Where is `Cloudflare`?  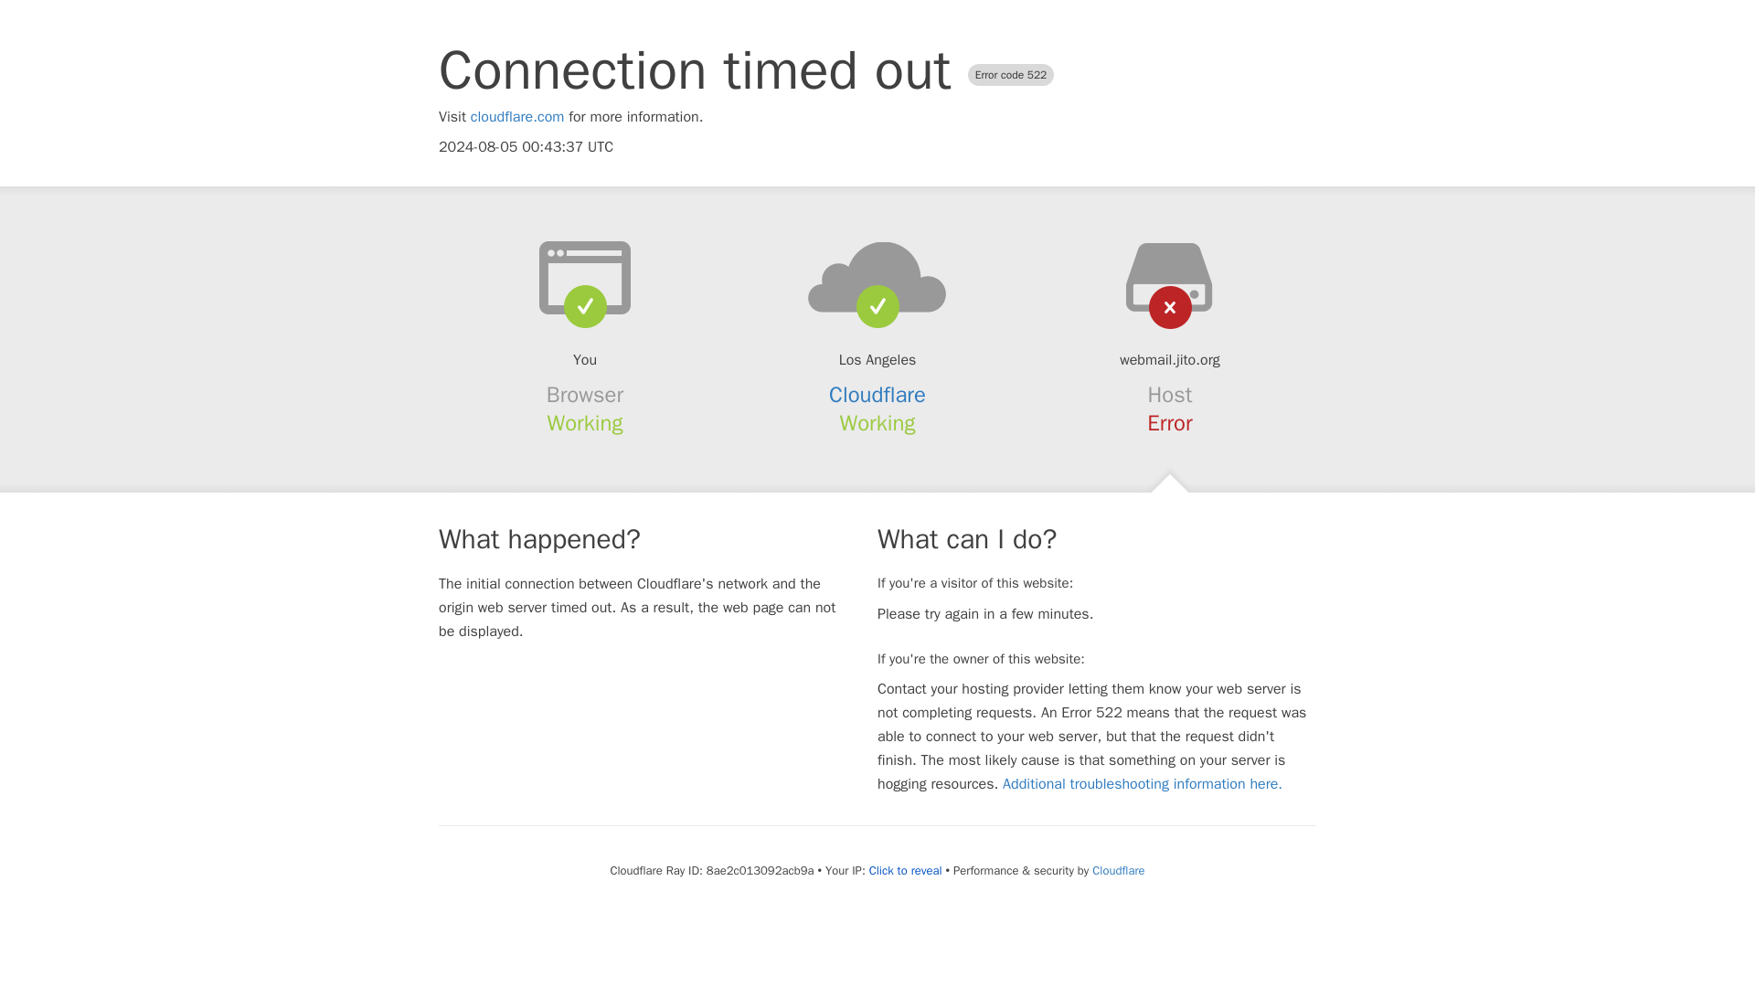
Cloudflare is located at coordinates (1117, 870).